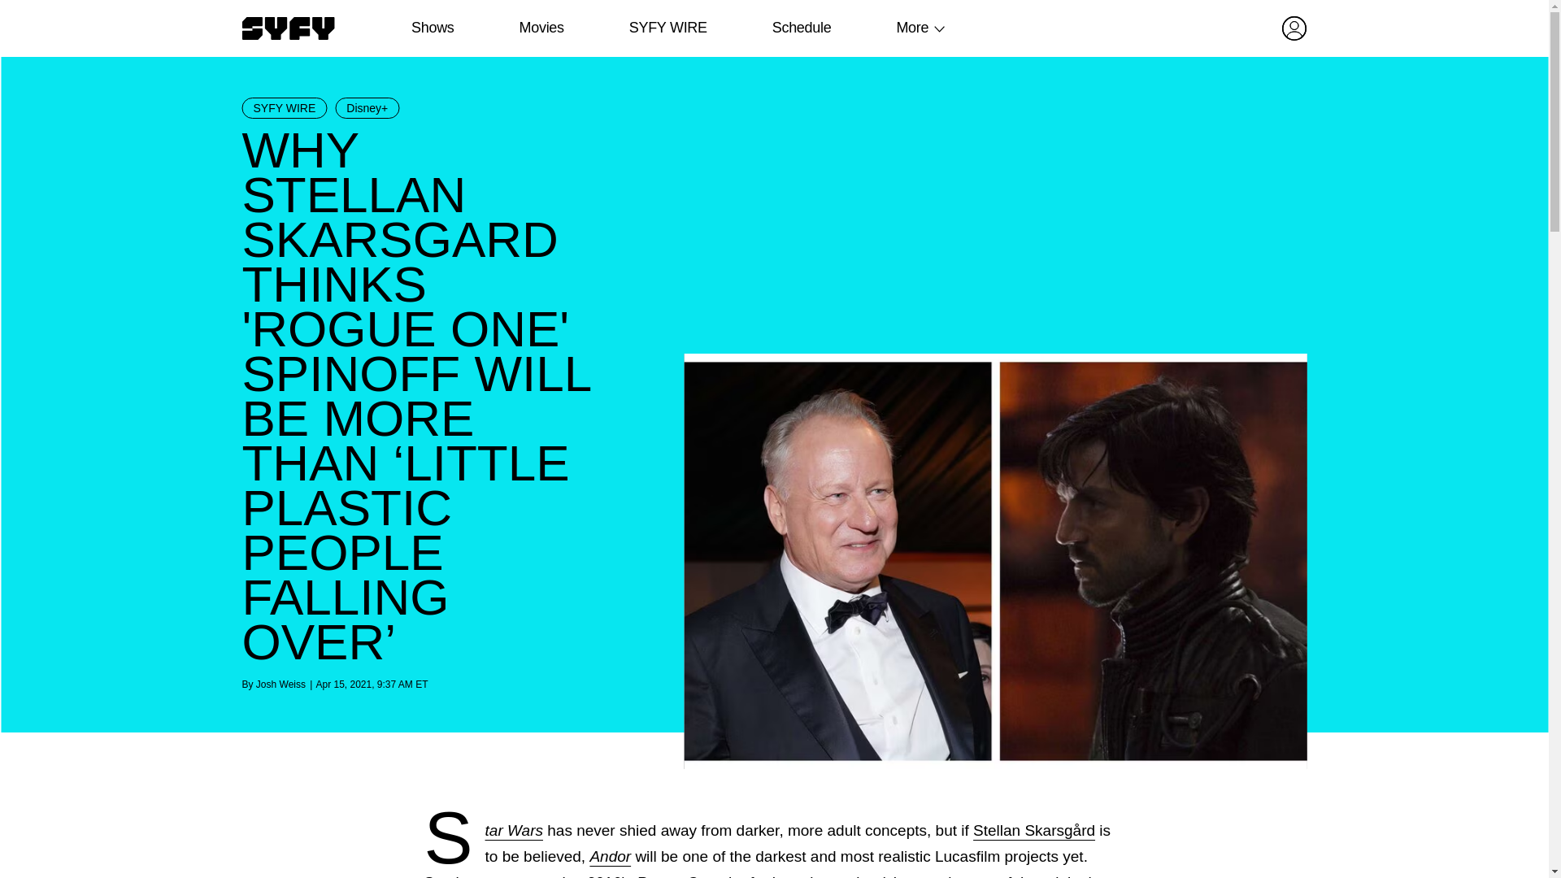 This screenshot has height=878, width=1561. Describe the element at coordinates (280, 684) in the screenshot. I see `Josh Weiss` at that location.